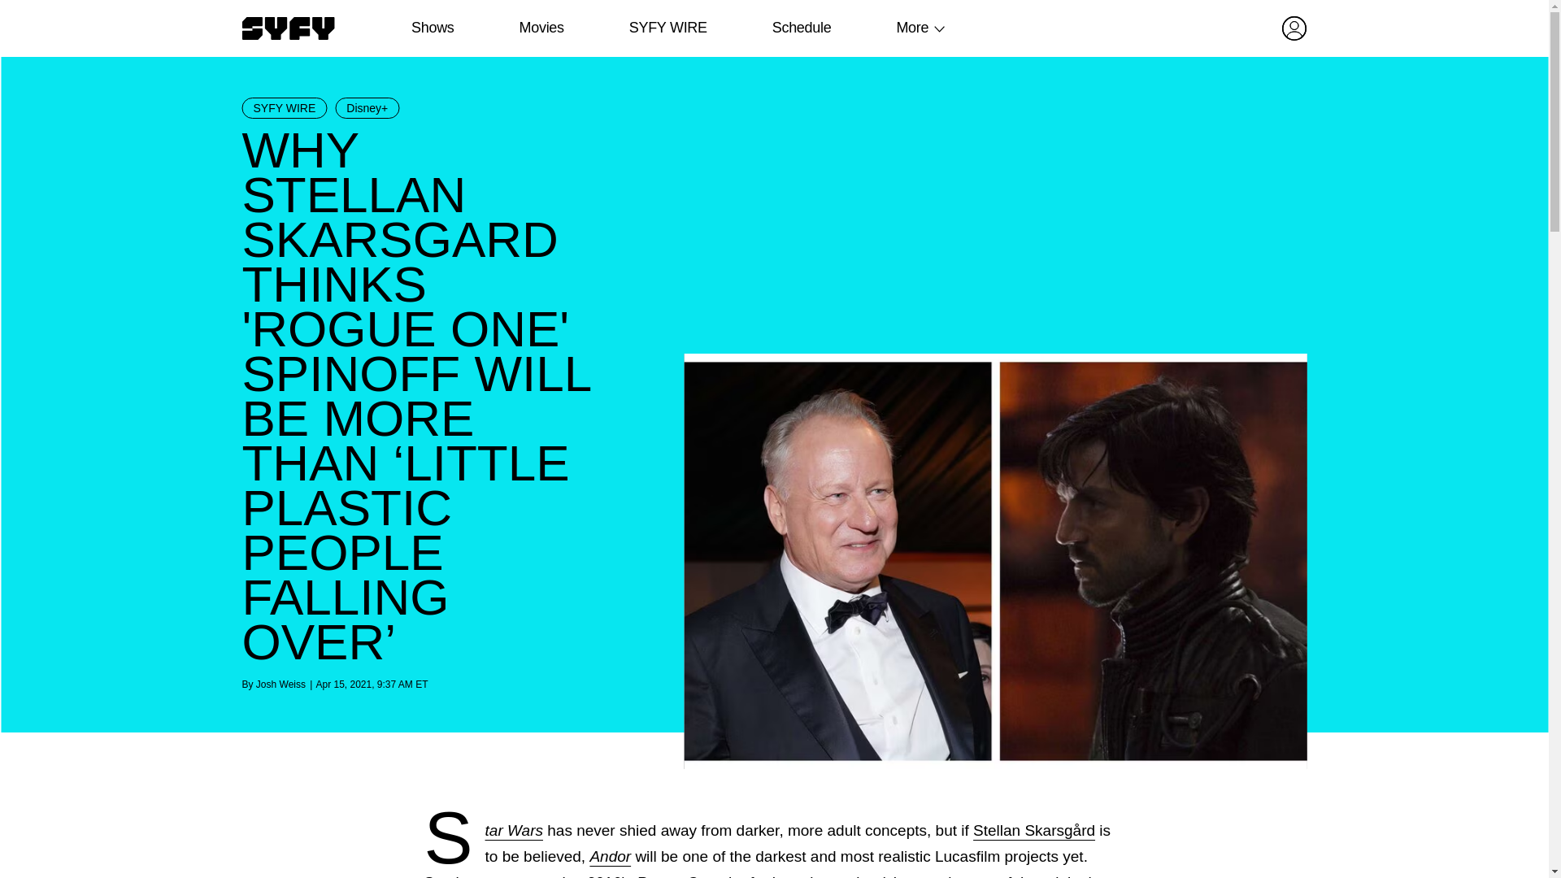 This screenshot has height=878, width=1561. Describe the element at coordinates (280, 684) in the screenshot. I see `Josh Weiss` at that location.